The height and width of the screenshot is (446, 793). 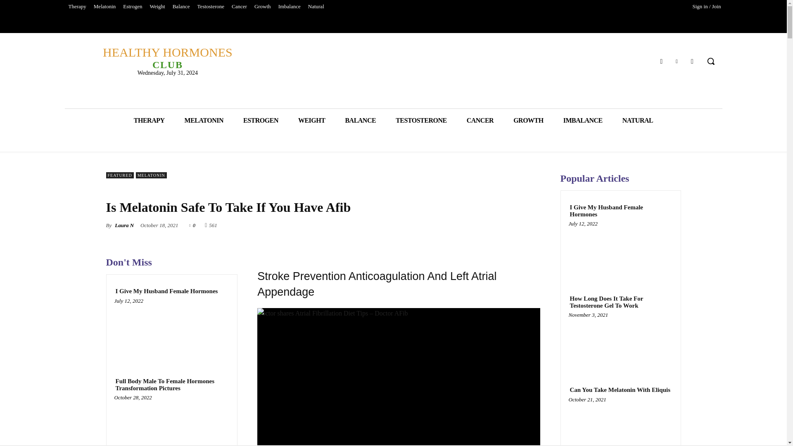 What do you see at coordinates (77, 7) in the screenshot?
I see `Therapy` at bounding box center [77, 7].